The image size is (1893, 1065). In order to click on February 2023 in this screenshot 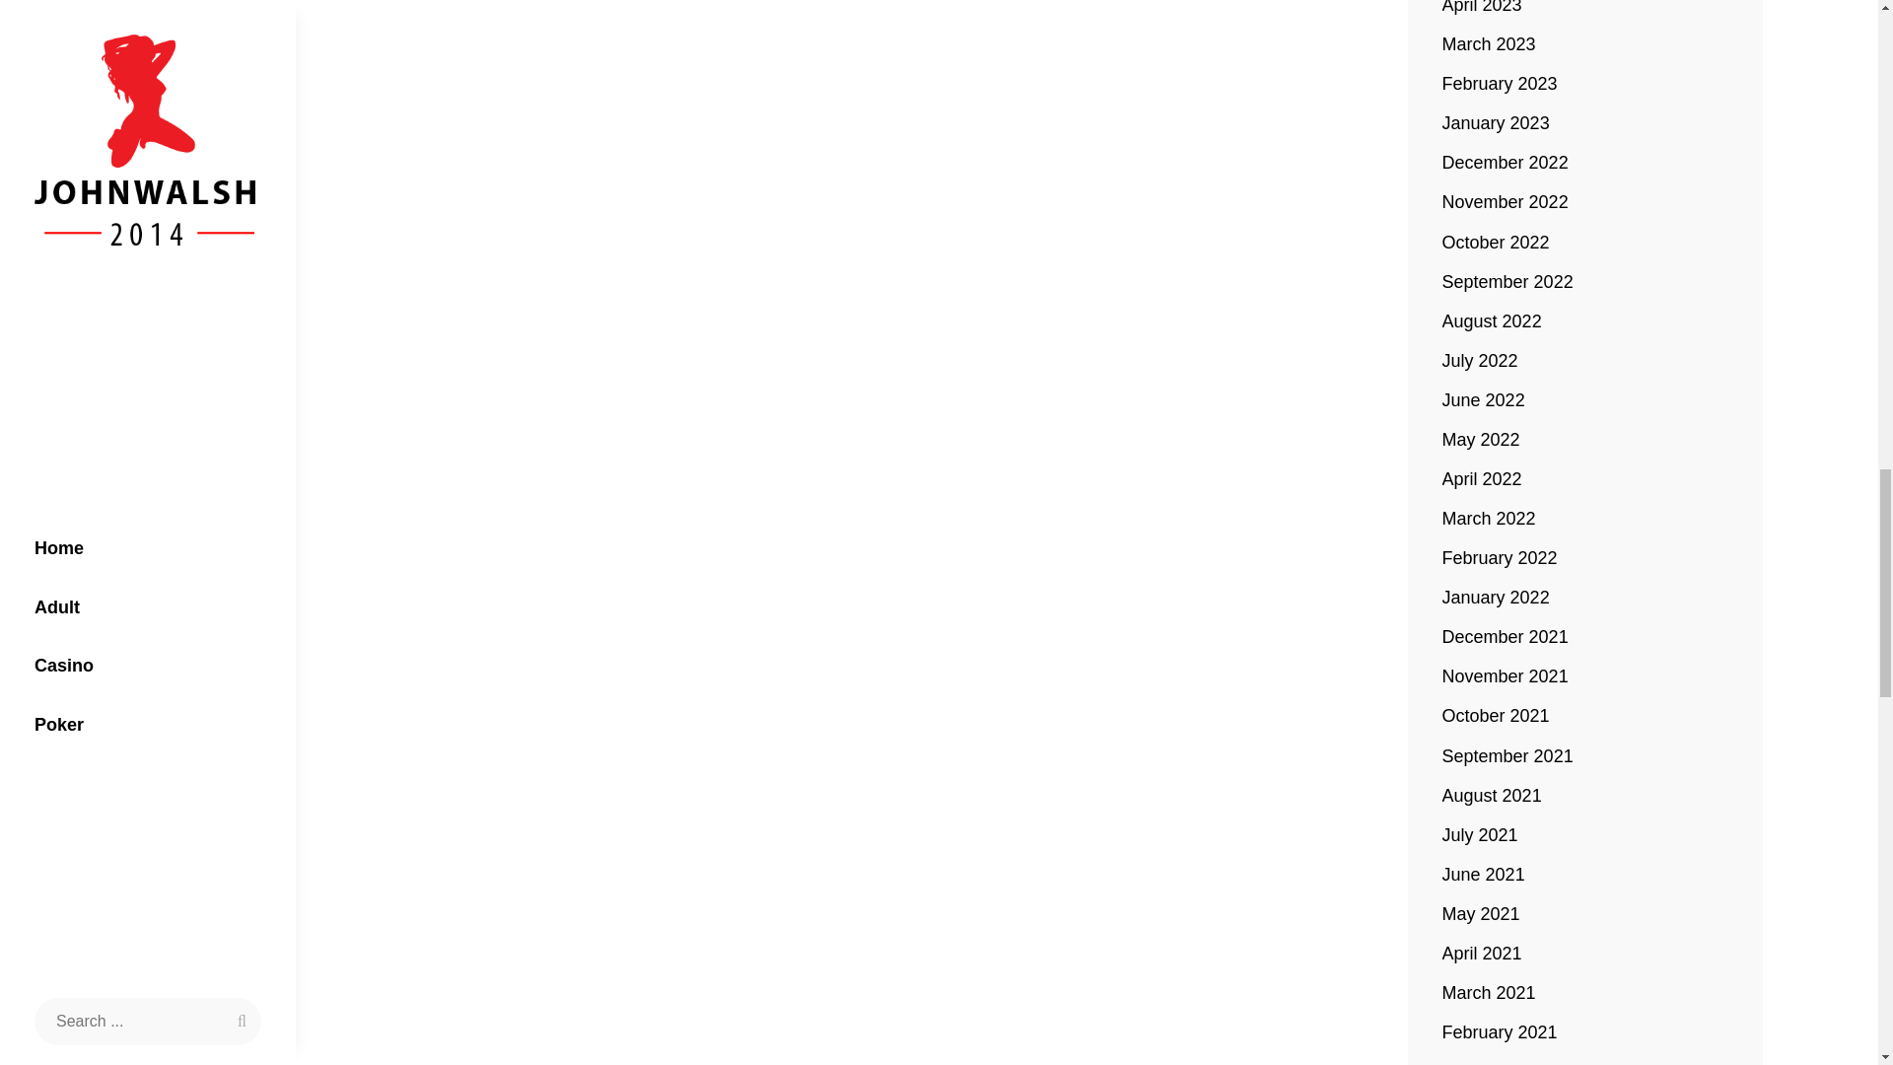, I will do `click(1501, 84)`.